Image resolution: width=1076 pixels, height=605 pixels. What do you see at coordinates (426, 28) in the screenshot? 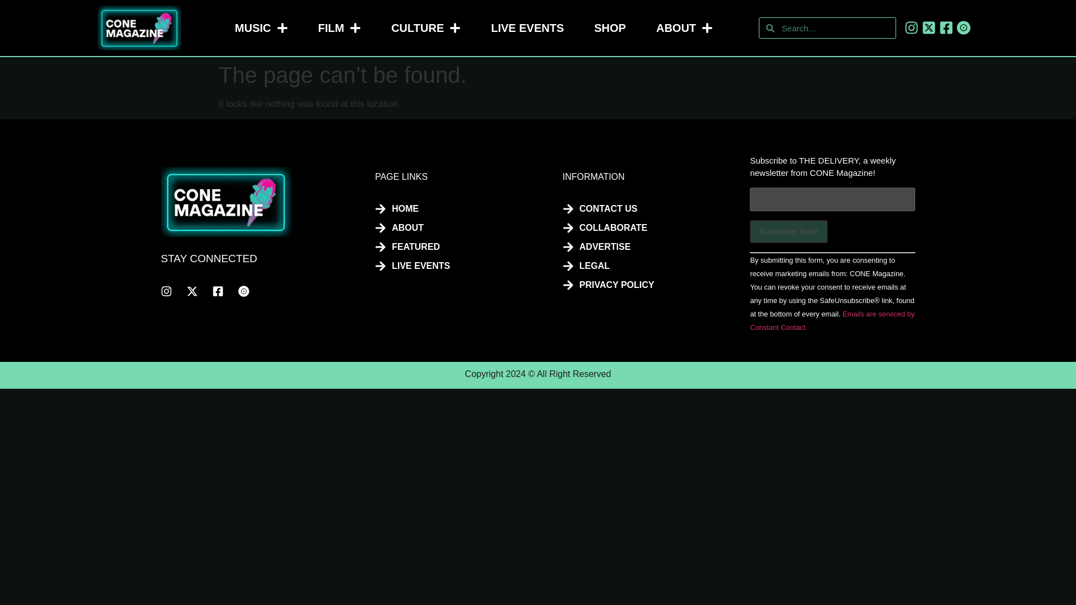
I see `CULTURE` at bounding box center [426, 28].